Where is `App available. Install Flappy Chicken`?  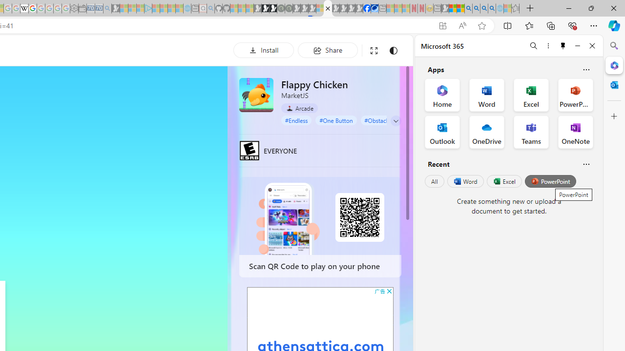
App available. Install Flappy Chicken is located at coordinates (442, 26).